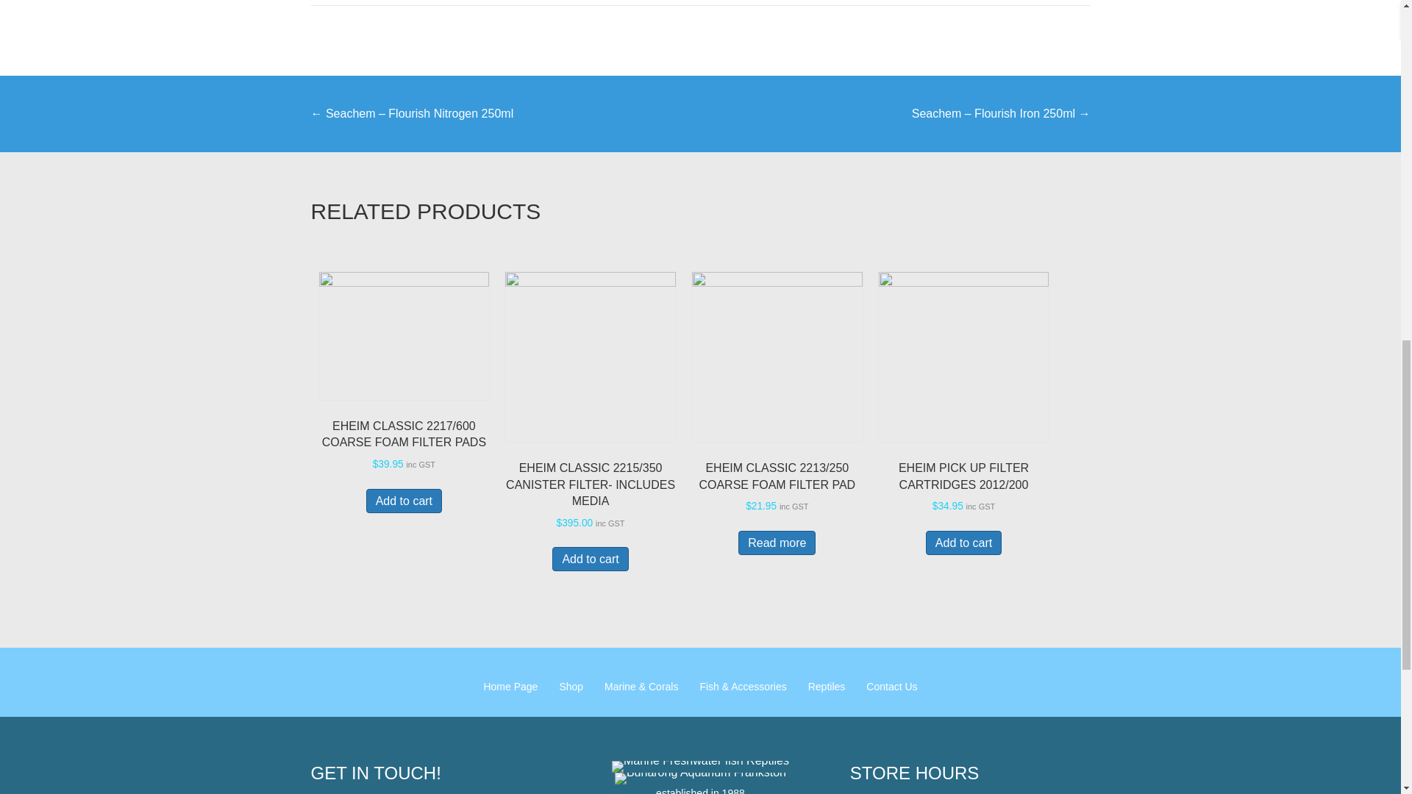  Describe the element at coordinates (700, 778) in the screenshot. I see `bunarong-aquarium-footer` at that location.